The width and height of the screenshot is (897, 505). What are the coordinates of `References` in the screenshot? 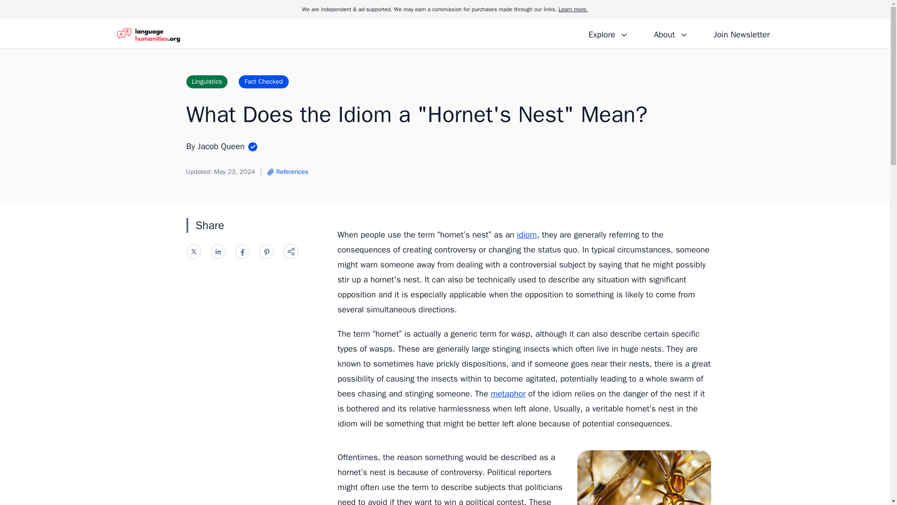 It's located at (287, 172).